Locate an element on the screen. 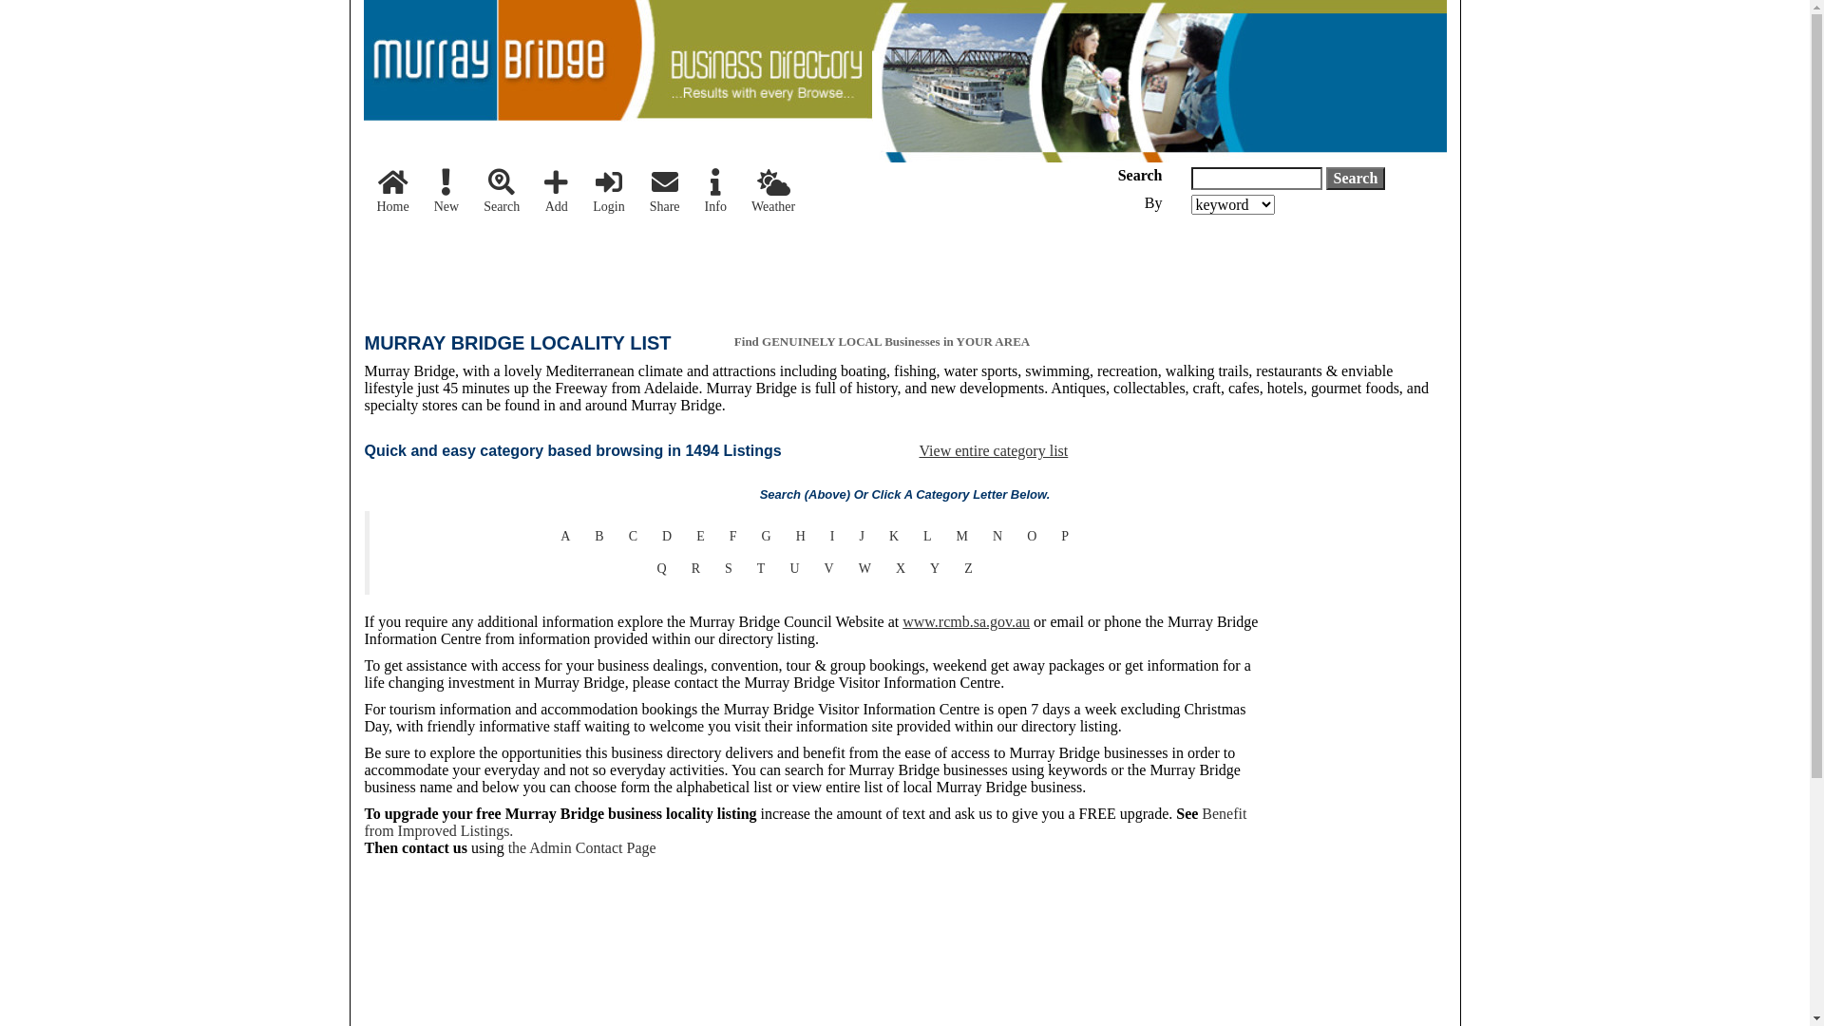  U is located at coordinates (794, 569).